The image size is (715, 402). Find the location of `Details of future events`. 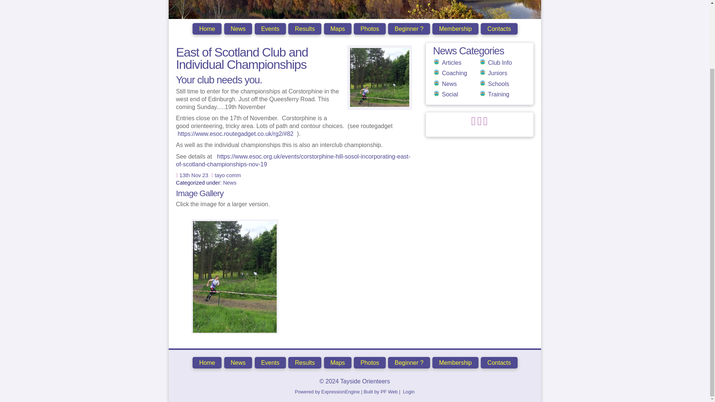

Details of future events is located at coordinates (270, 28).